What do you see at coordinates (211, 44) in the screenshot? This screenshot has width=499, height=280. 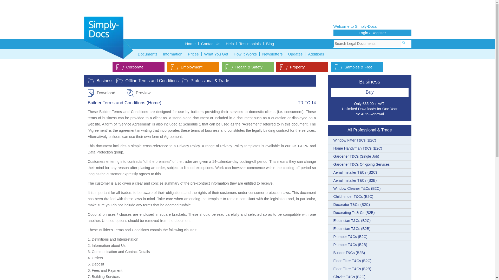 I see `Contact Us` at bounding box center [211, 44].